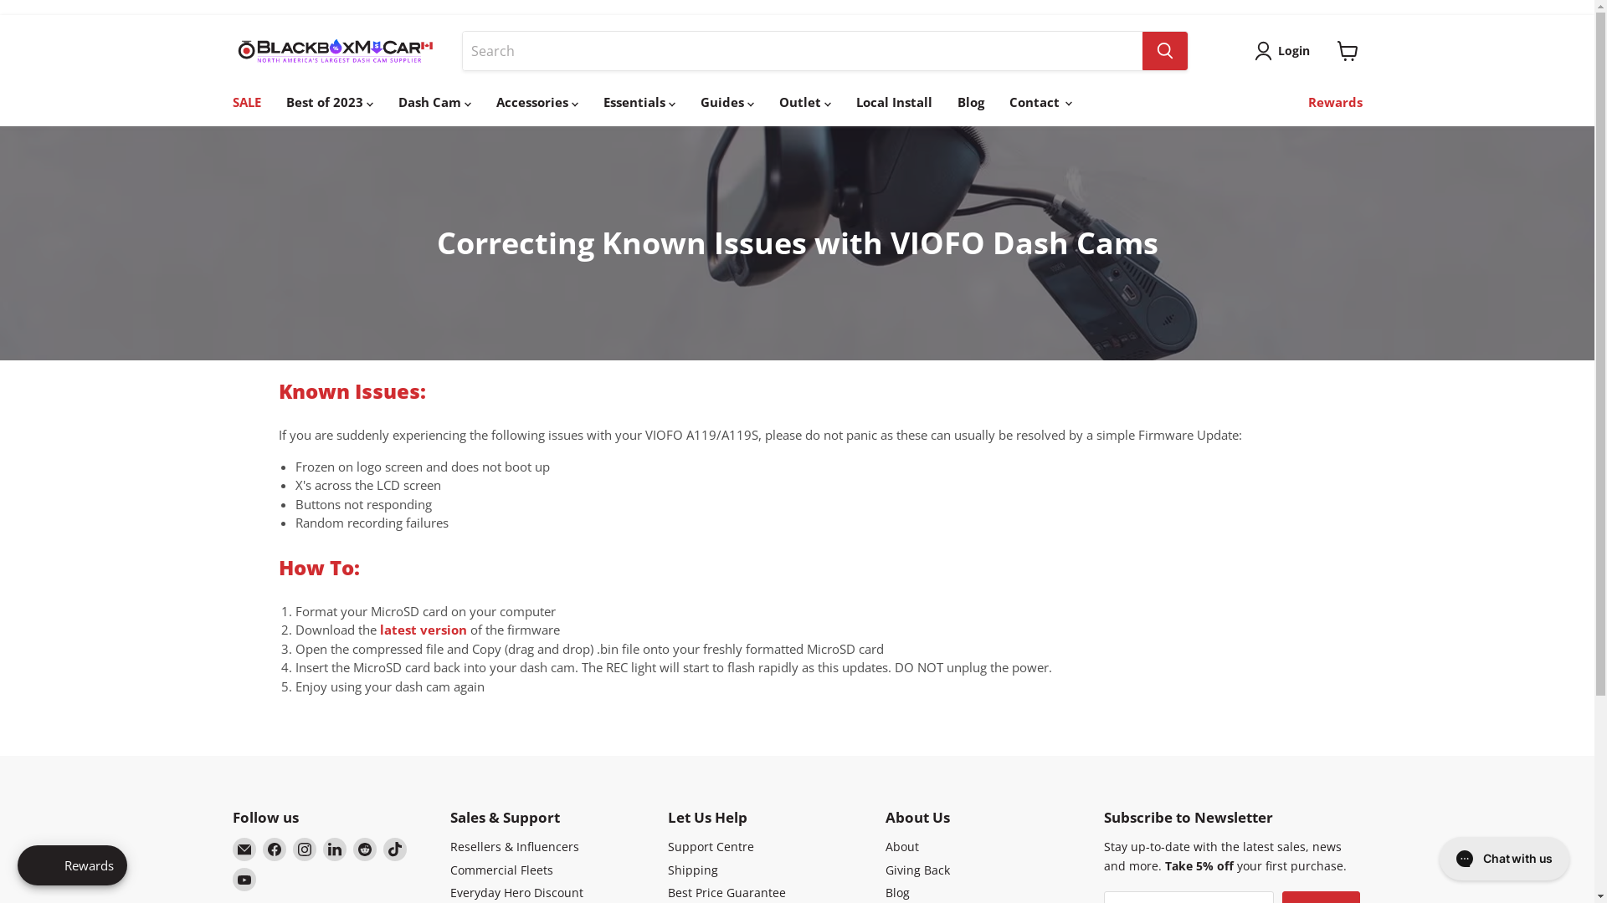  Describe the element at coordinates (693, 870) in the screenshot. I see `Shipping` at that location.